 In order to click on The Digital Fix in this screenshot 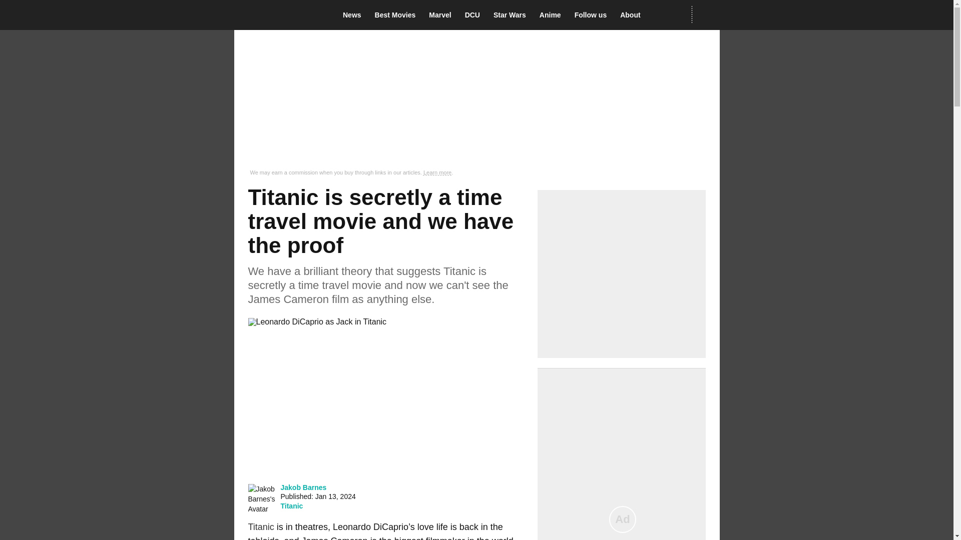, I will do `click(280, 15)`.